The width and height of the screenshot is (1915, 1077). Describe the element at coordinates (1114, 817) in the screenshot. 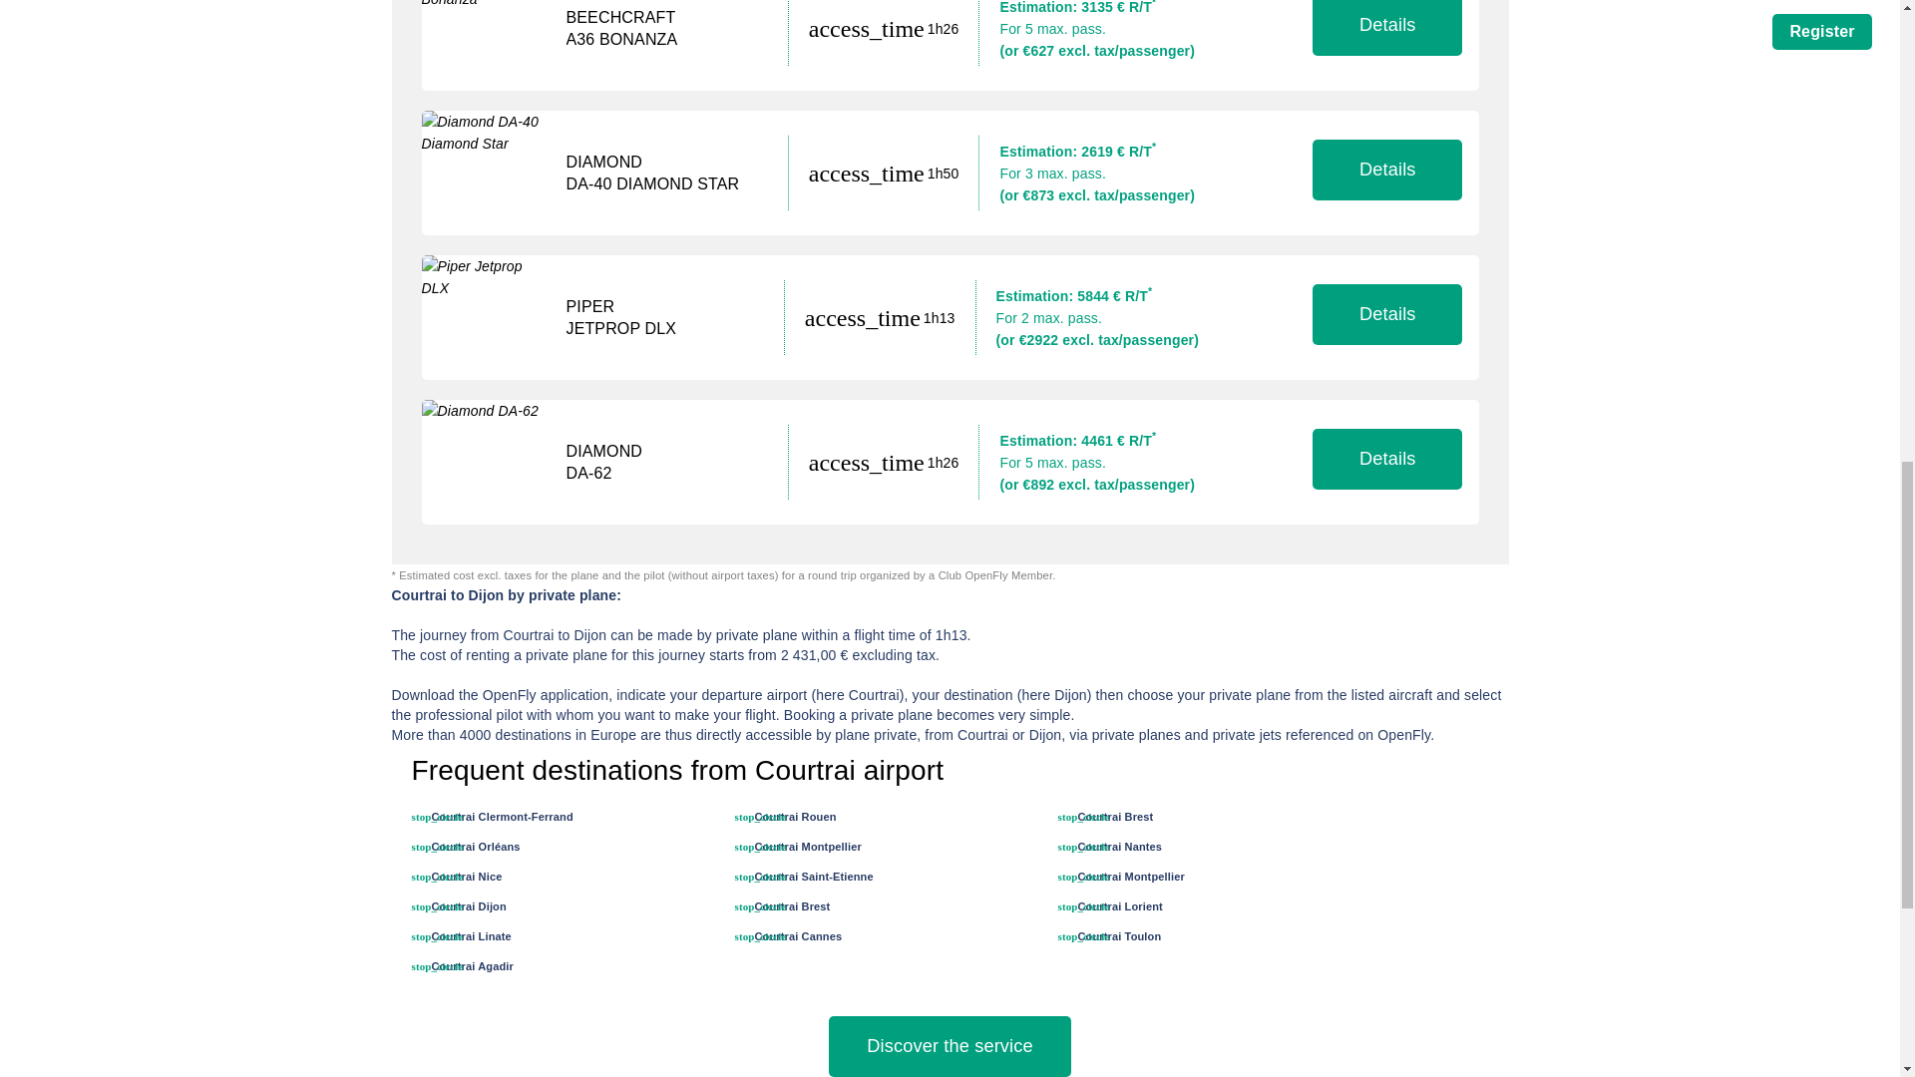

I see `Courtrai Brest` at that location.